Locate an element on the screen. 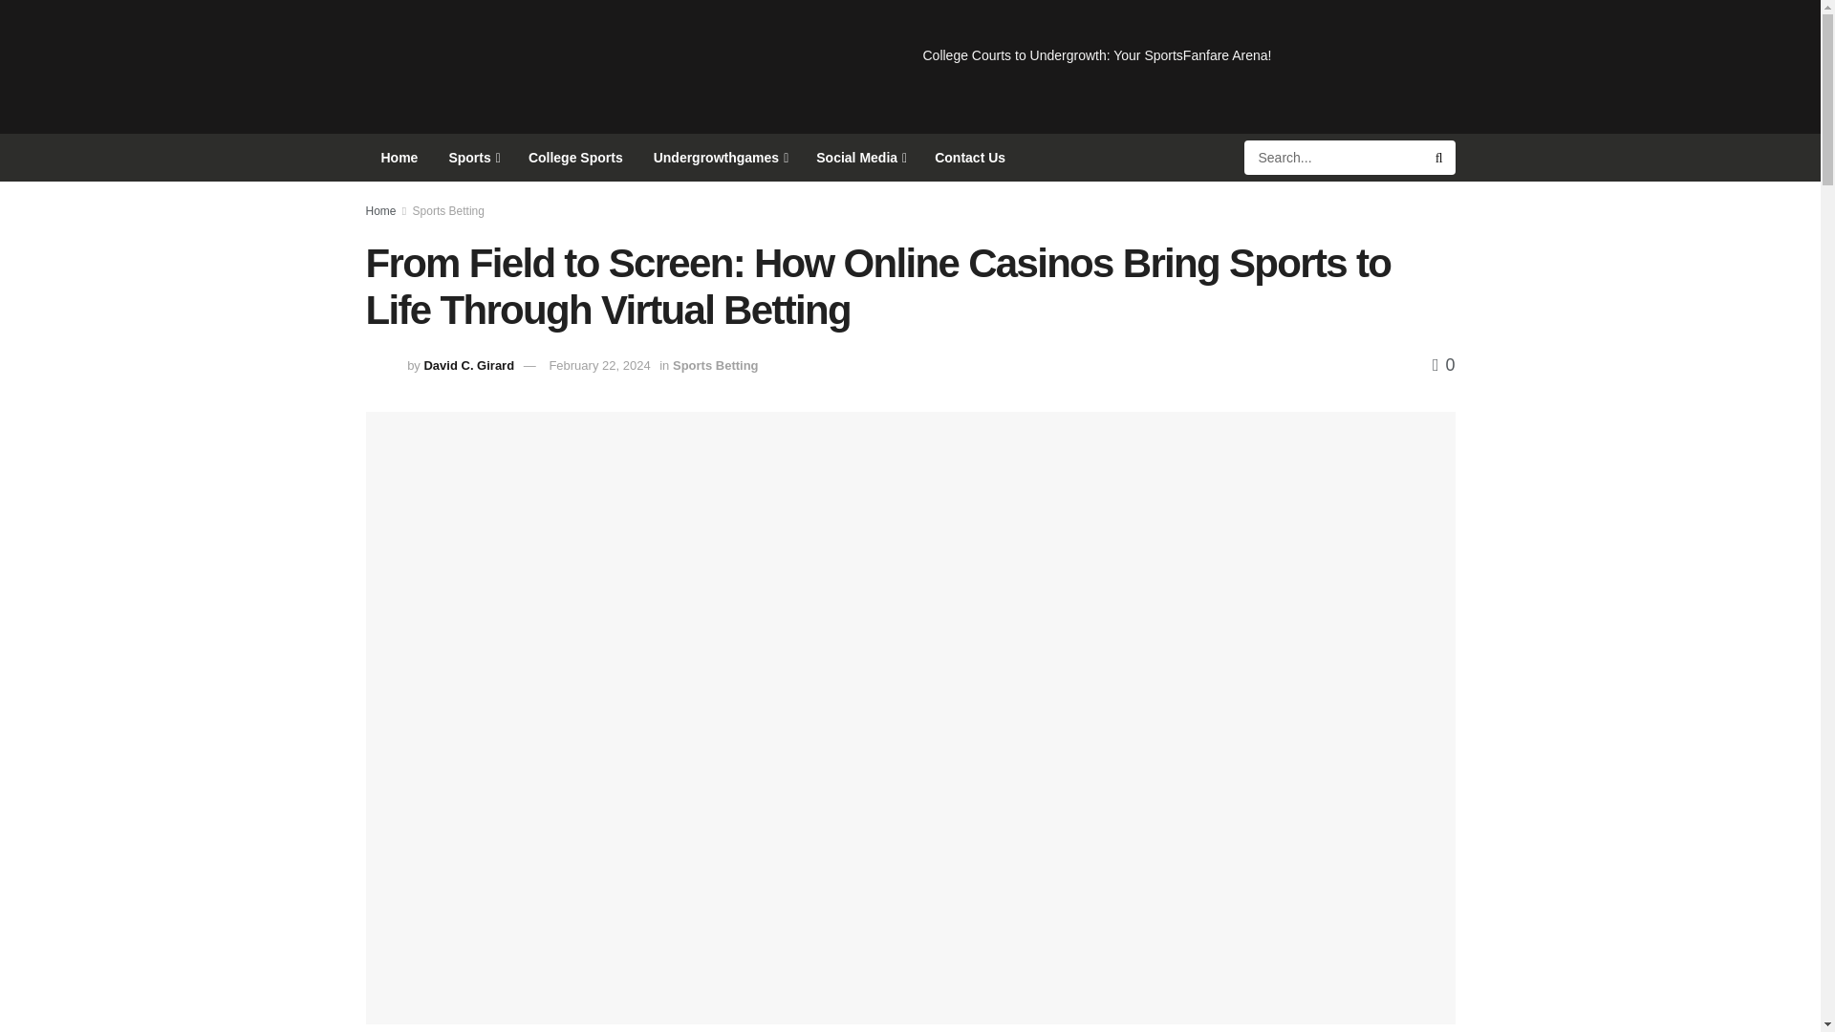 This screenshot has height=1032, width=1835. Undergrowthgames is located at coordinates (721, 158).